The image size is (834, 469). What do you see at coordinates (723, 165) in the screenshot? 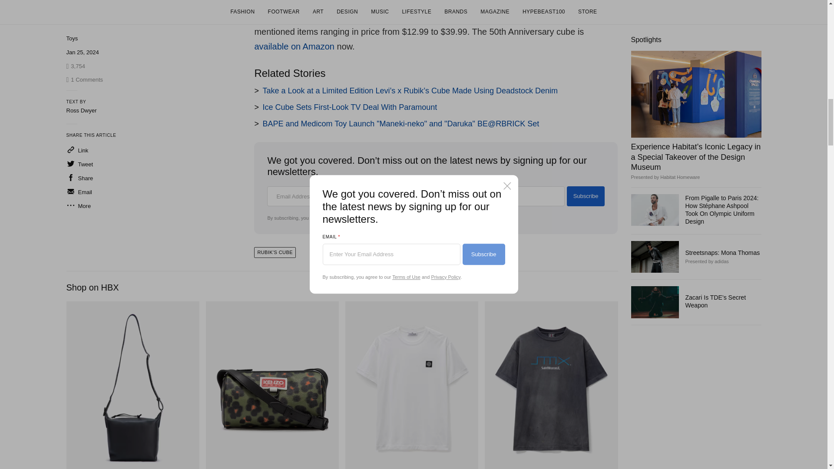
I see `Streetsnaps: Mona Thomas` at bounding box center [723, 165].